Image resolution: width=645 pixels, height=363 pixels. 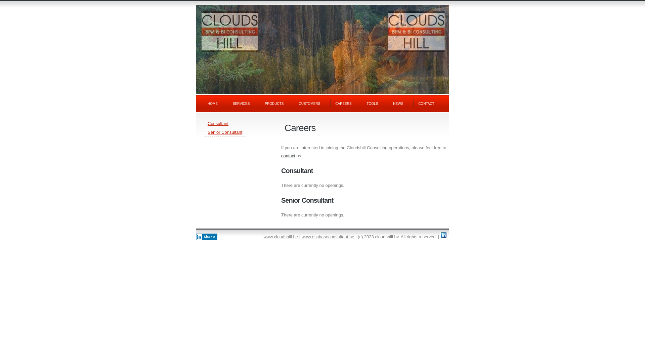 I want to click on CUSTOMERS, so click(x=312, y=104).